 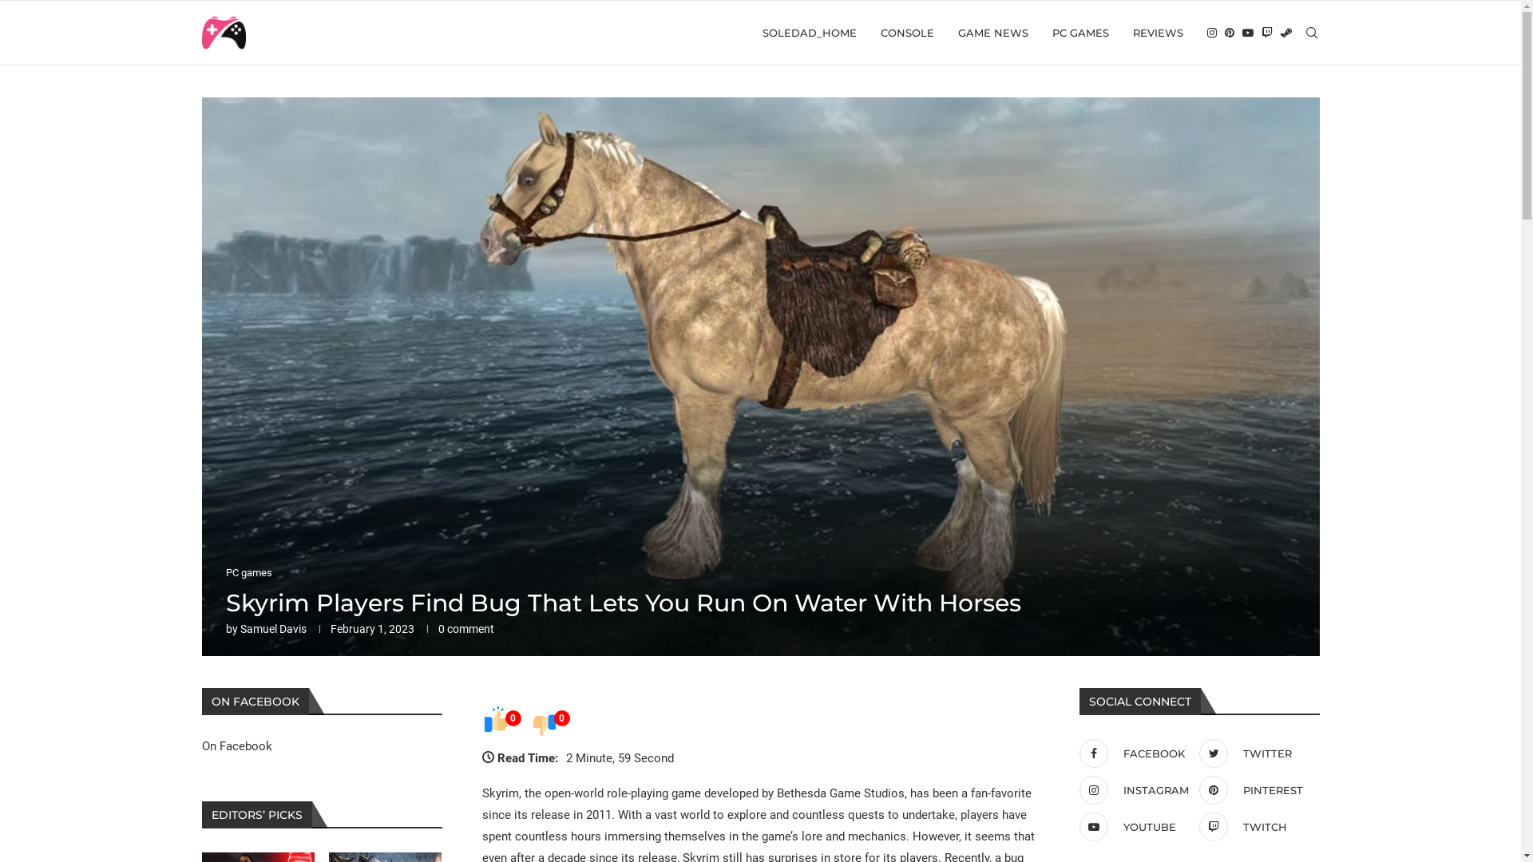 What do you see at coordinates (809, 33) in the screenshot?
I see `SOLEDAD_HOME` at bounding box center [809, 33].